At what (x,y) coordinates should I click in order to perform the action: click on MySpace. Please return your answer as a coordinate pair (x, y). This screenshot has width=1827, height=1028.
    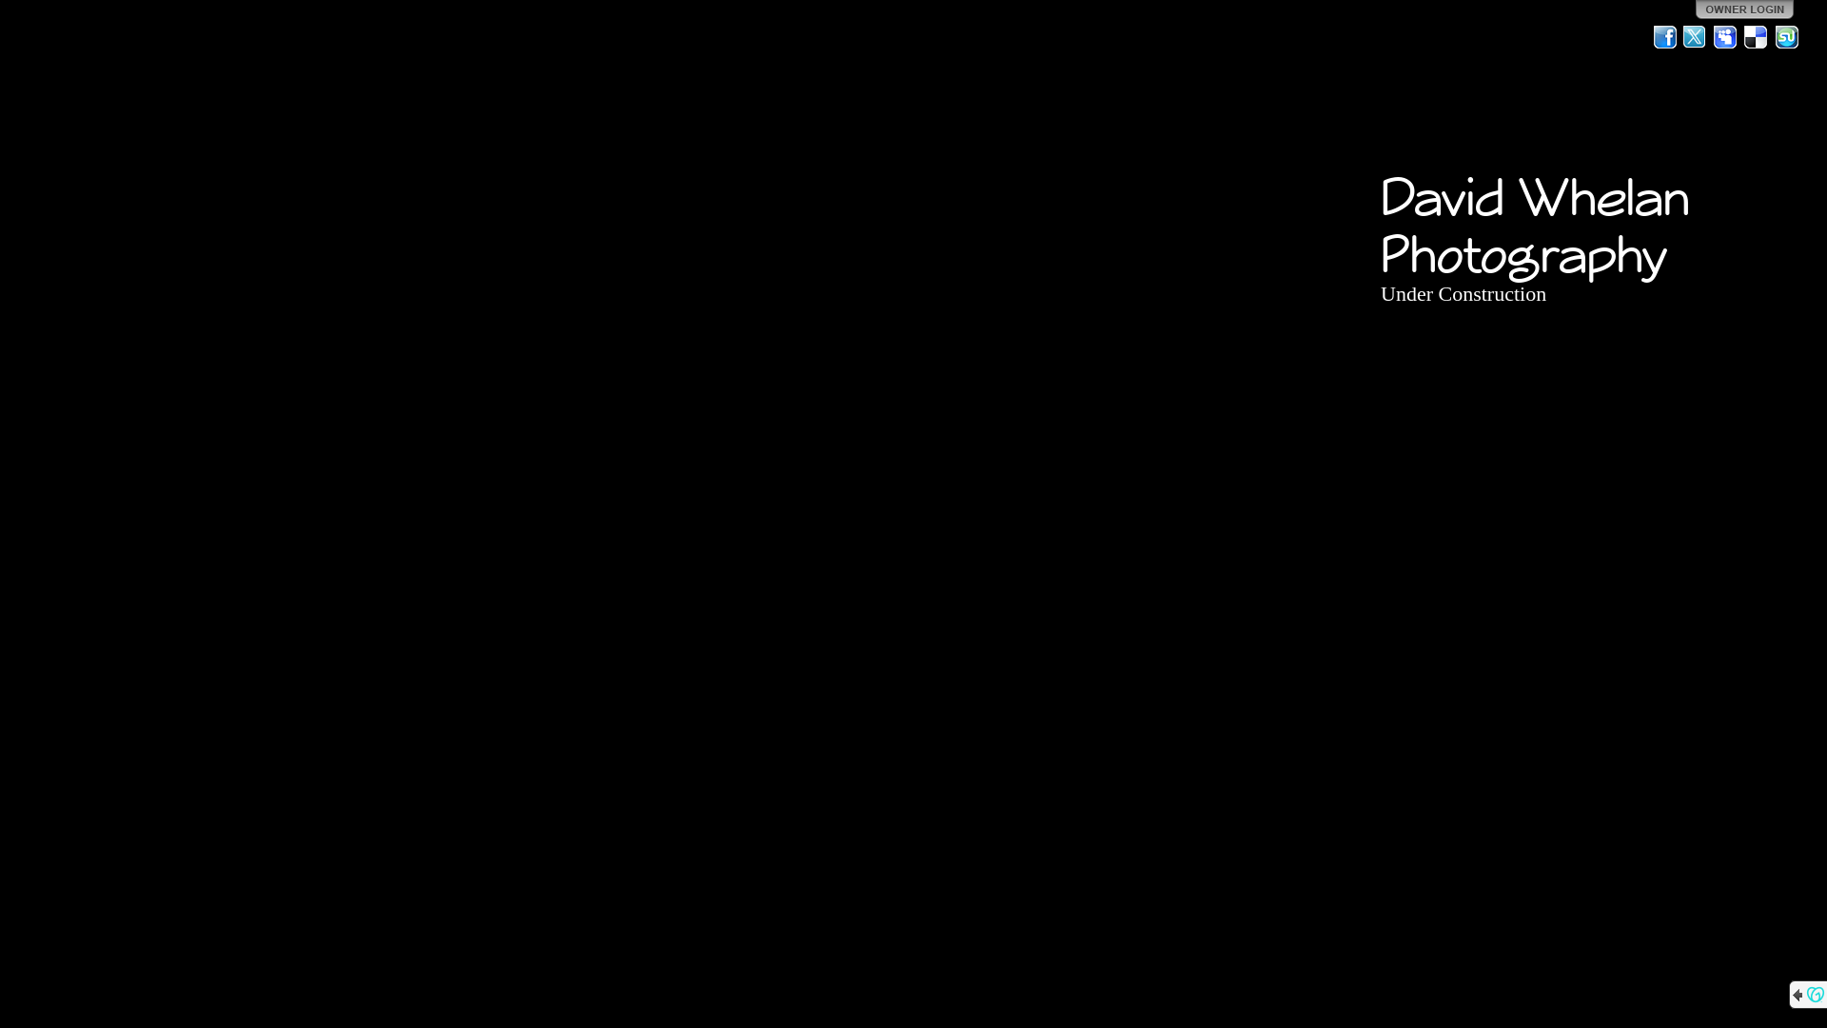
    Looking at the image, I should click on (1726, 37).